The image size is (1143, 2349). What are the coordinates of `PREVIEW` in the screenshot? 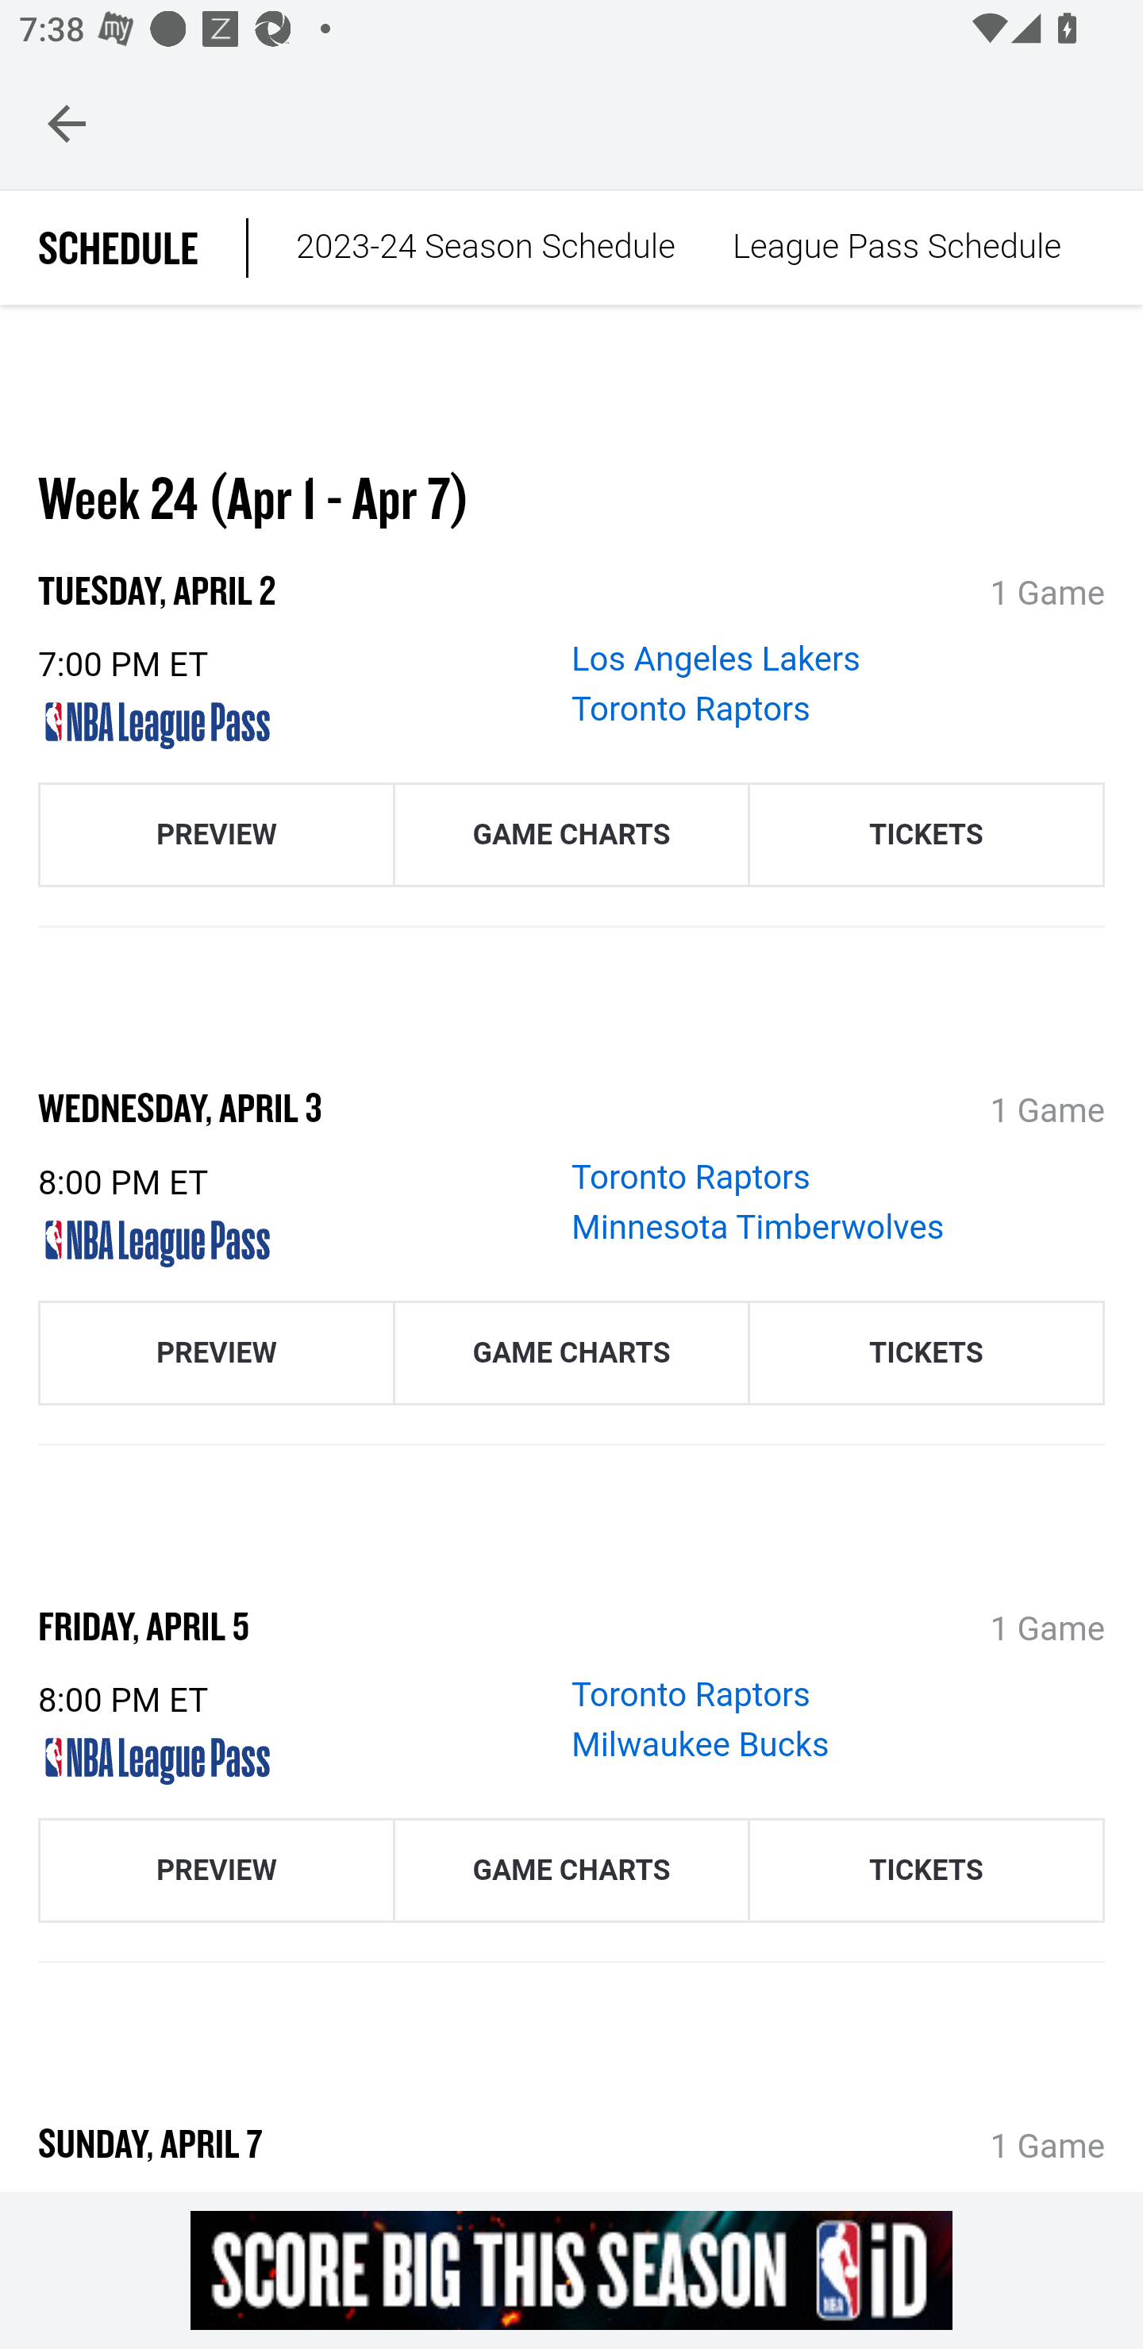 It's located at (216, 836).